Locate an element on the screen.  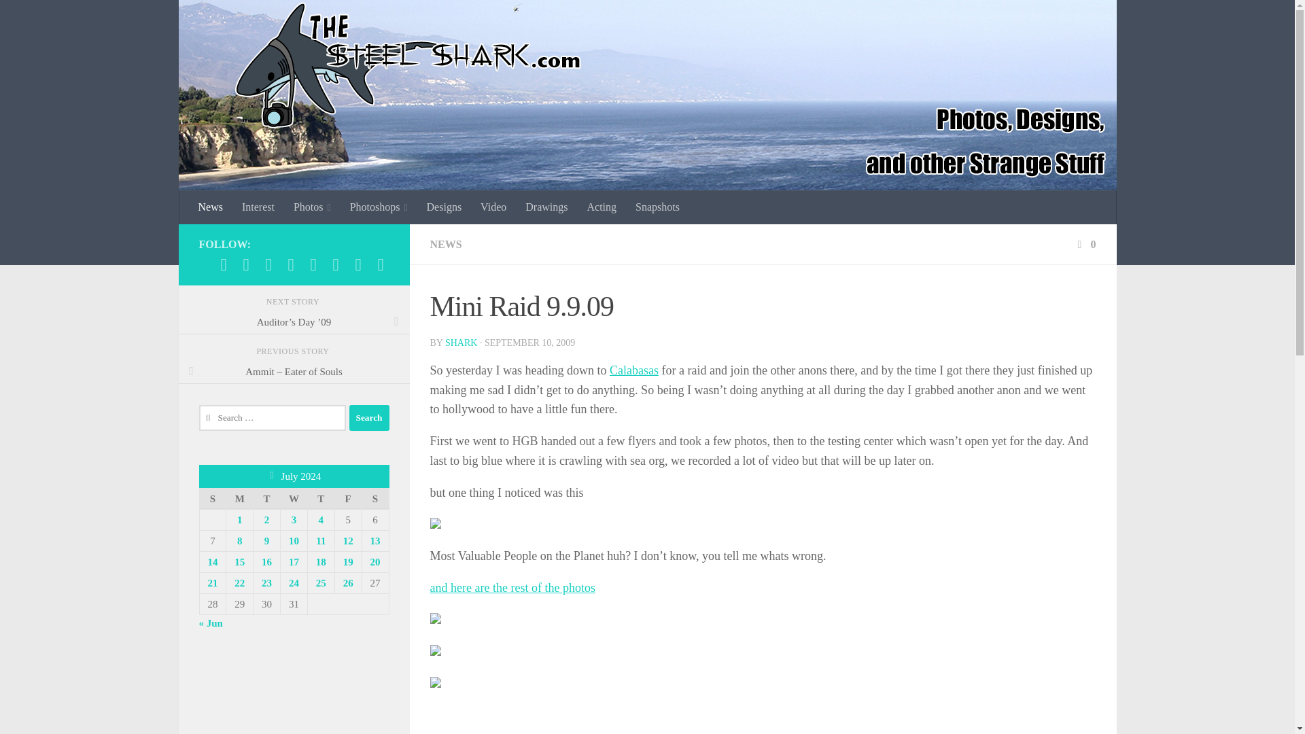
Follow on Twitter is located at coordinates (291, 264).